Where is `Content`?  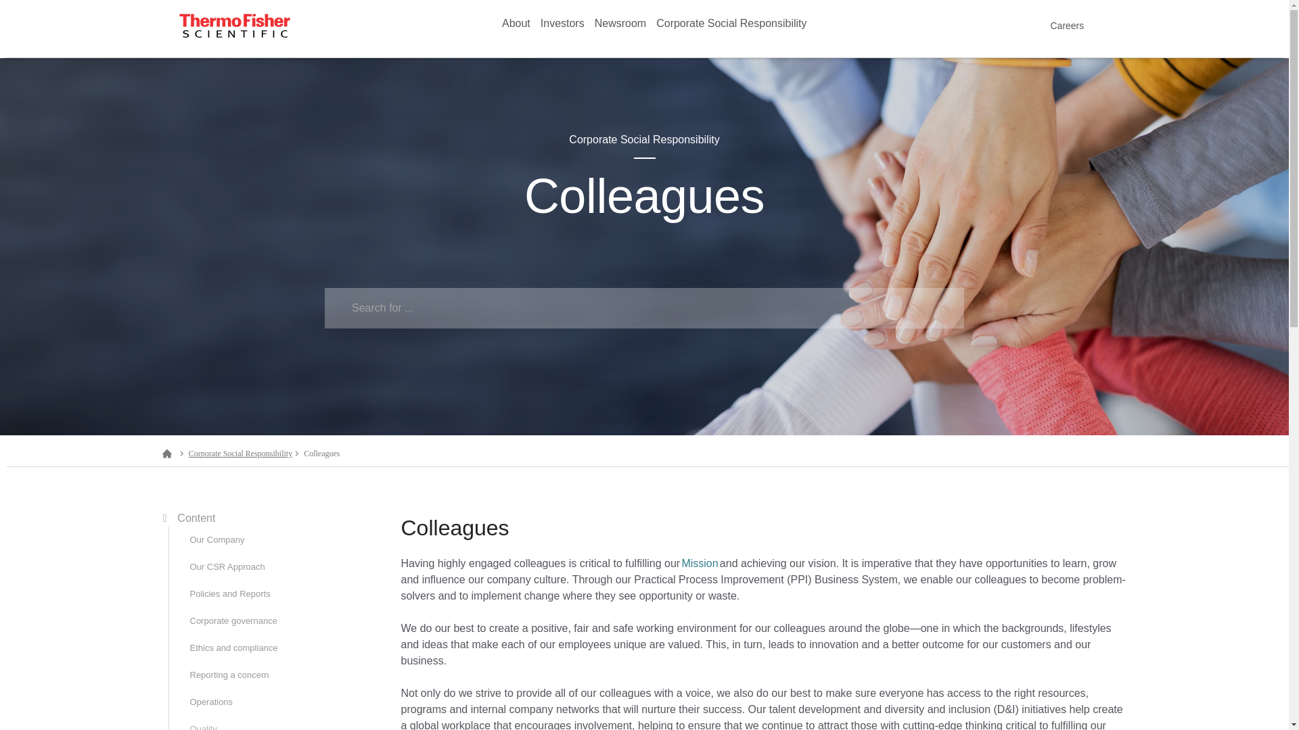
Content is located at coordinates (191, 518).